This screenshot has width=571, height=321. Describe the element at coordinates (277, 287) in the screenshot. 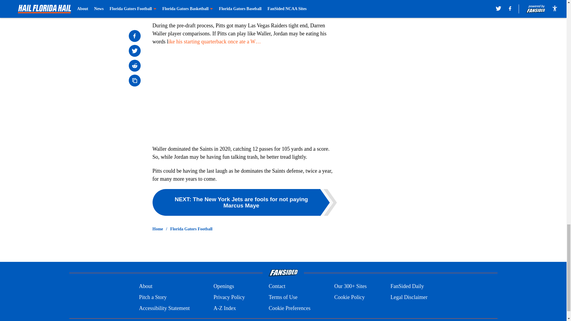

I see `Contact` at that location.